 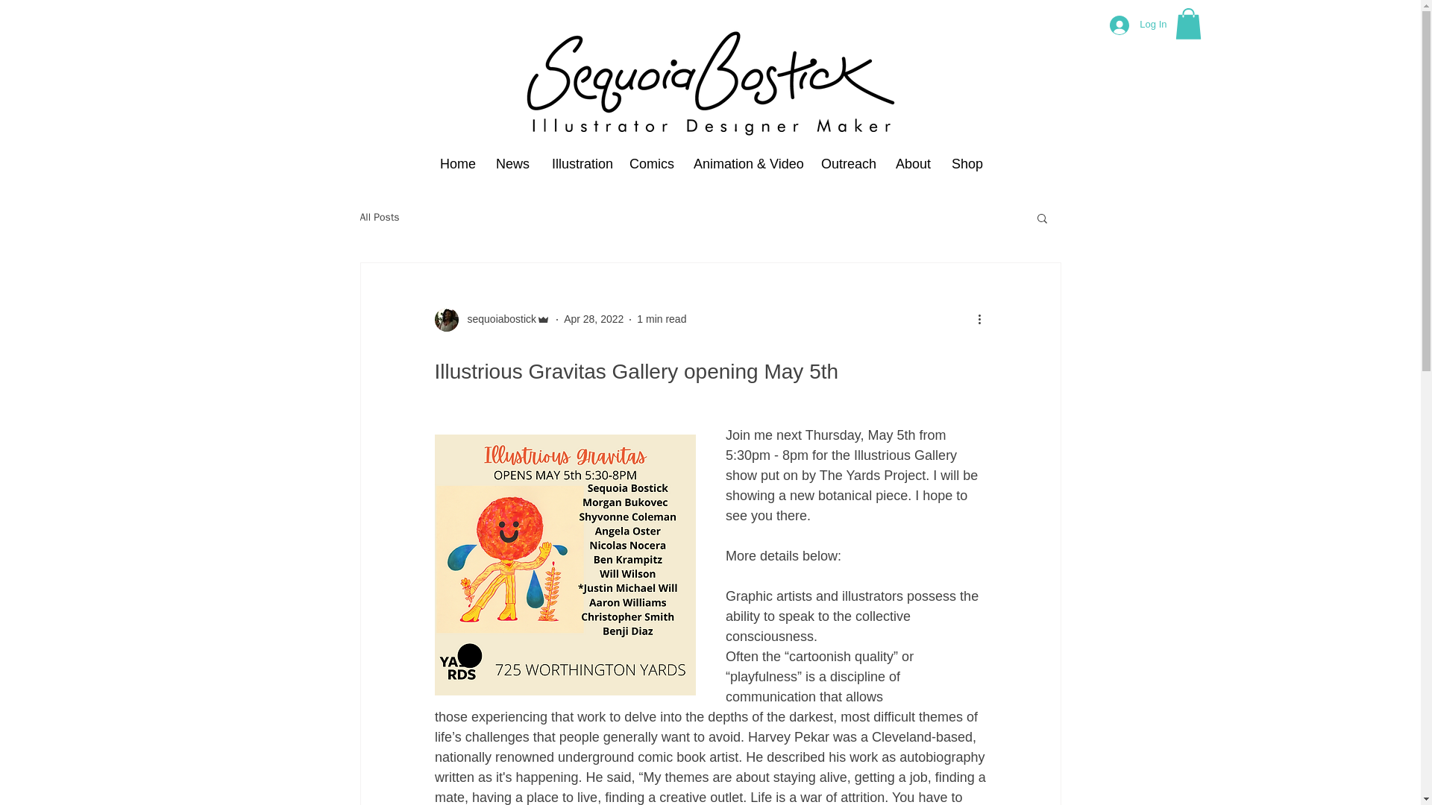 What do you see at coordinates (580, 164) in the screenshot?
I see `Illustration` at bounding box center [580, 164].